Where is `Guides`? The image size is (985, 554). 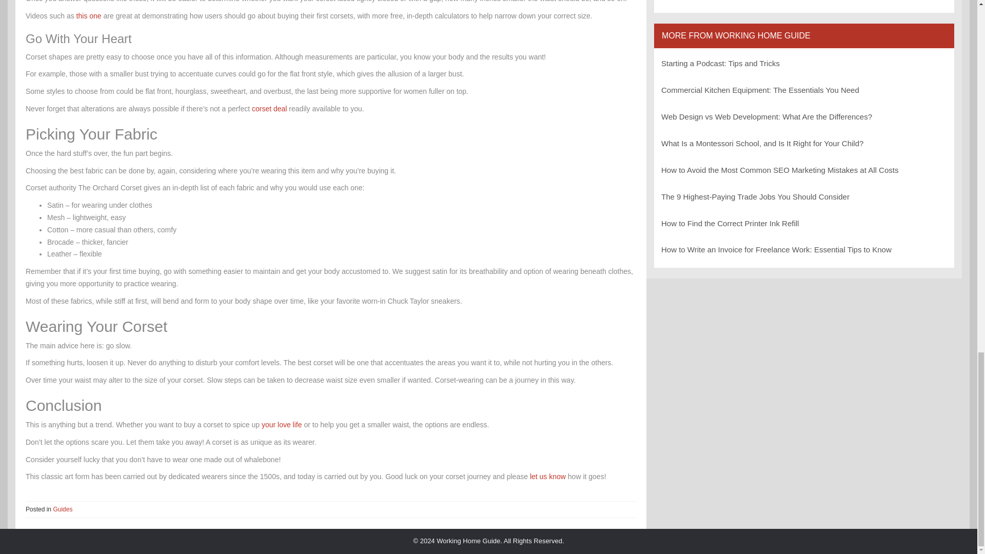 Guides is located at coordinates (63, 509).